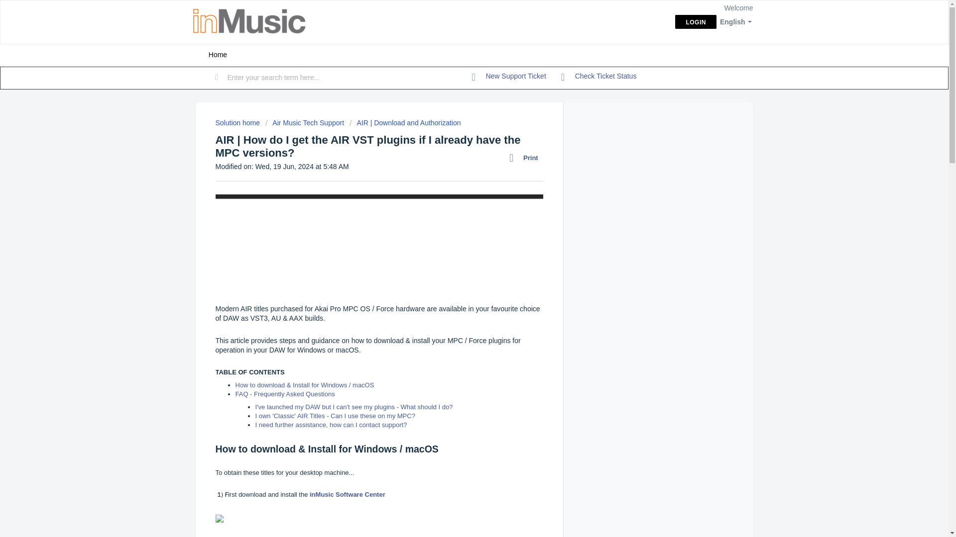  What do you see at coordinates (238, 122) in the screenshot?
I see `Solution home` at bounding box center [238, 122].